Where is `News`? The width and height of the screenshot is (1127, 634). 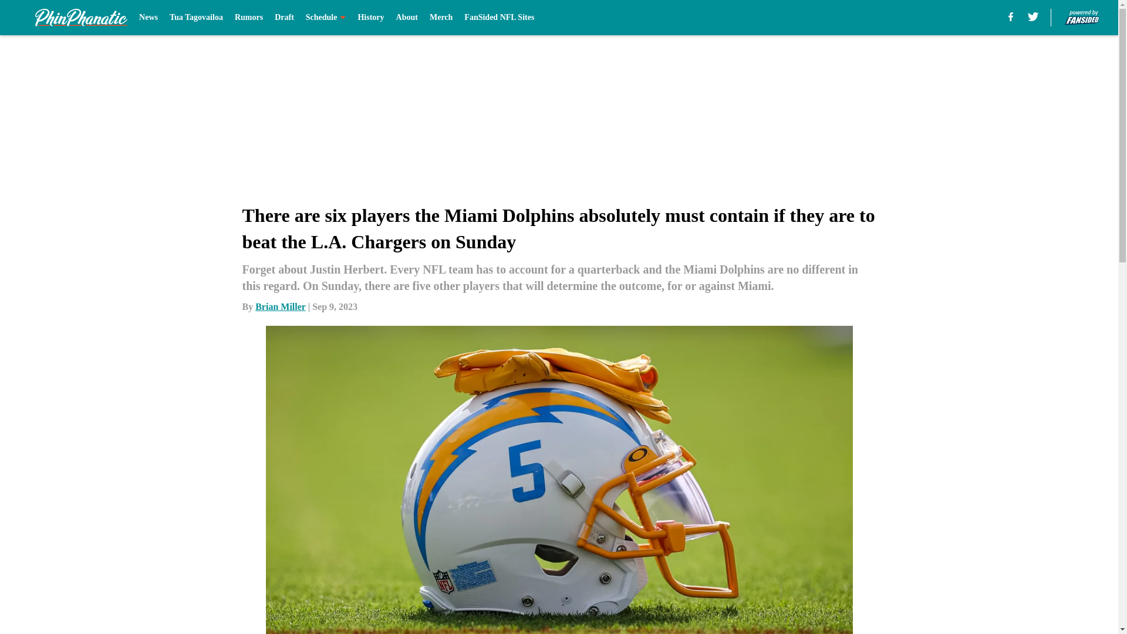
News is located at coordinates (148, 18).